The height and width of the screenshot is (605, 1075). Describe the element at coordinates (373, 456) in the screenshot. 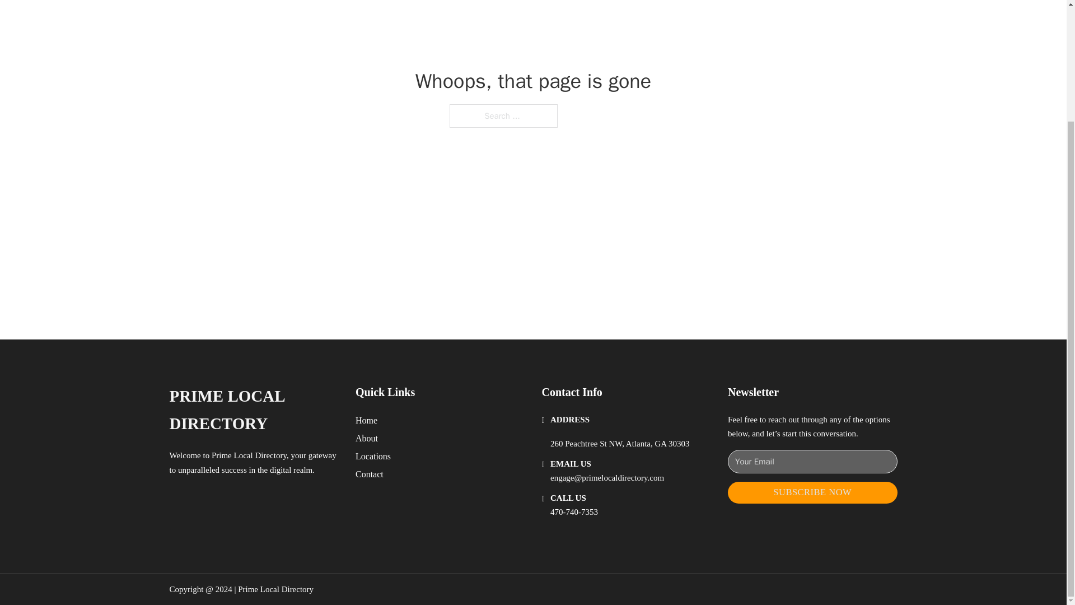

I see `Locations` at that location.